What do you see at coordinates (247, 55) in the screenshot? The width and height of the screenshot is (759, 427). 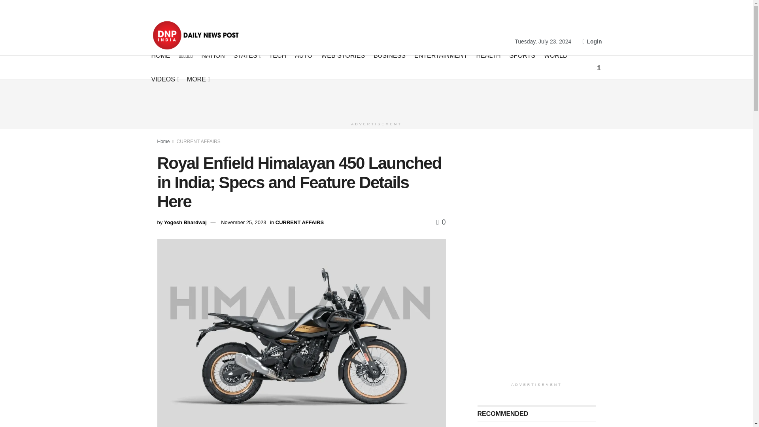 I see `STATES` at bounding box center [247, 55].